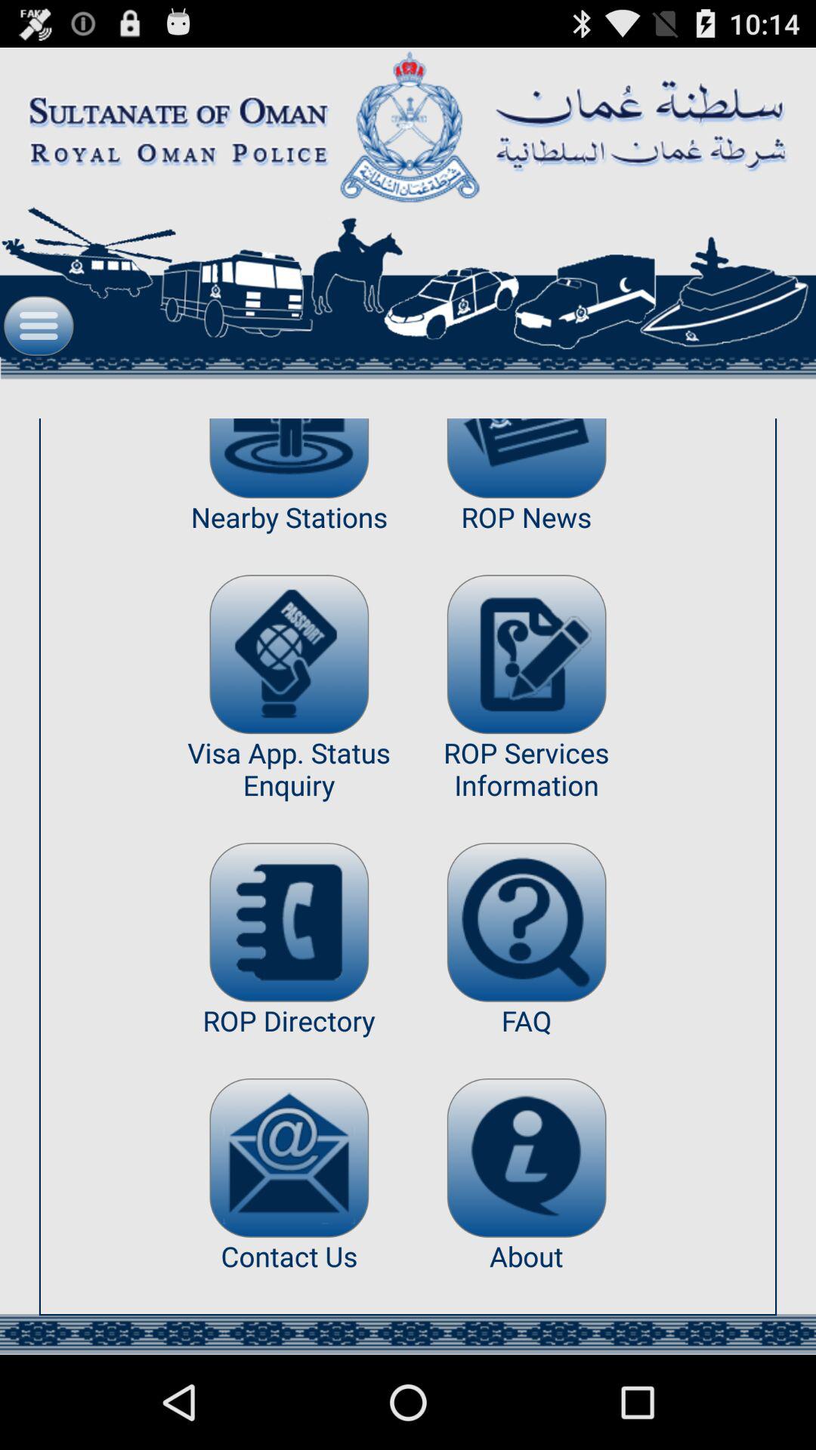 This screenshot has width=816, height=1450. Describe the element at coordinates (526, 922) in the screenshot. I see `go to faq` at that location.